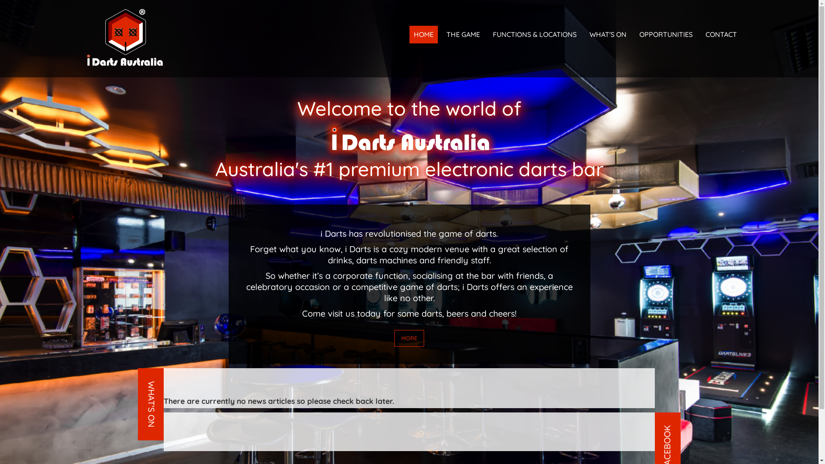 The width and height of the screenshot is (825, 464). I want to click on THE GAME, so click(463, 34).